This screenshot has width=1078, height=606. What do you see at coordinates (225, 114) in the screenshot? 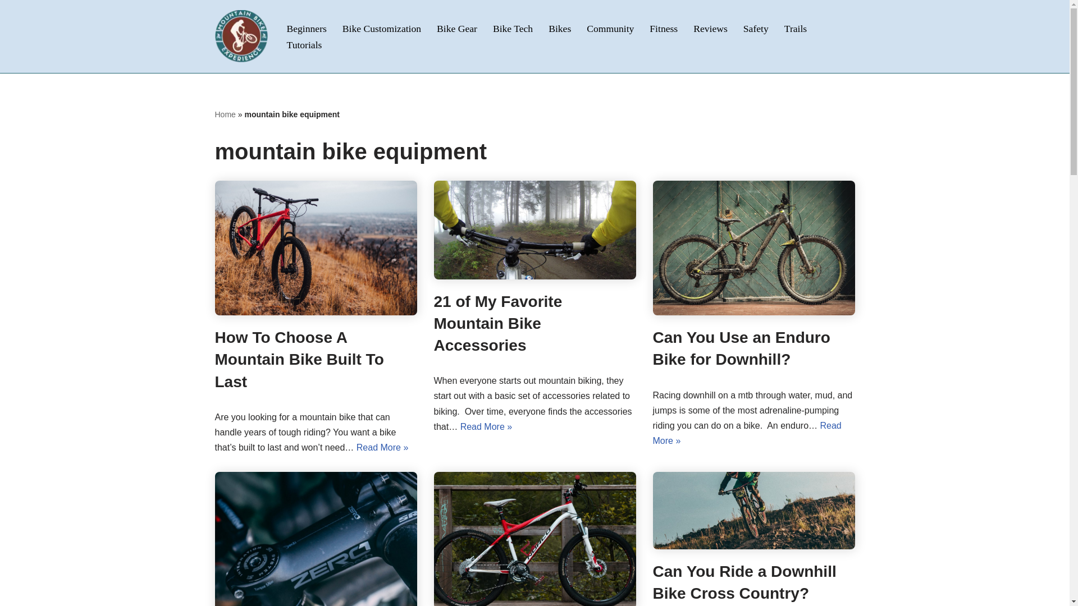
I see `Home` at bounding box center [225, 114].